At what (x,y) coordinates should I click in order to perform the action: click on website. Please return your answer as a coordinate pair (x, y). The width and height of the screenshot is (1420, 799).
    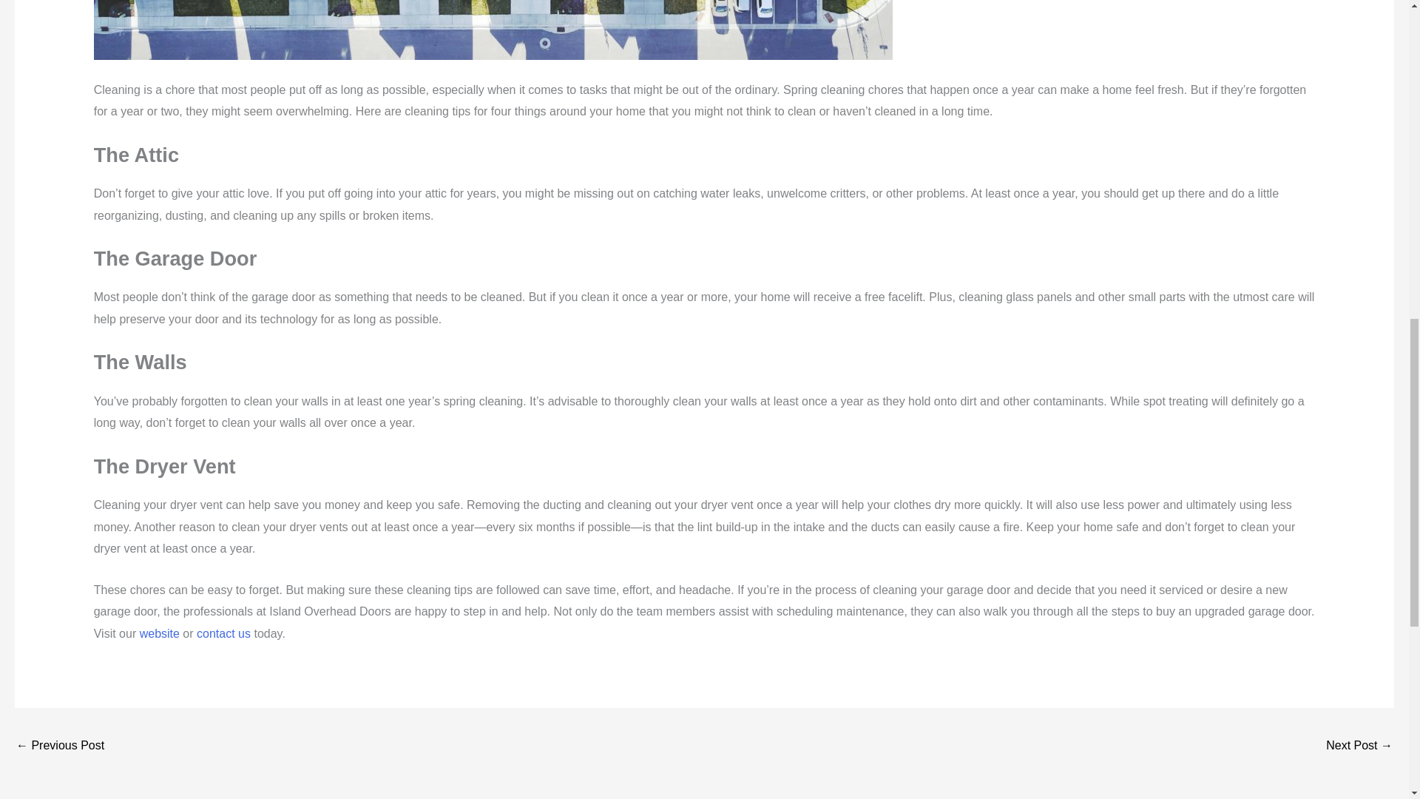
    Looking at the image, I should click on (160, 633).